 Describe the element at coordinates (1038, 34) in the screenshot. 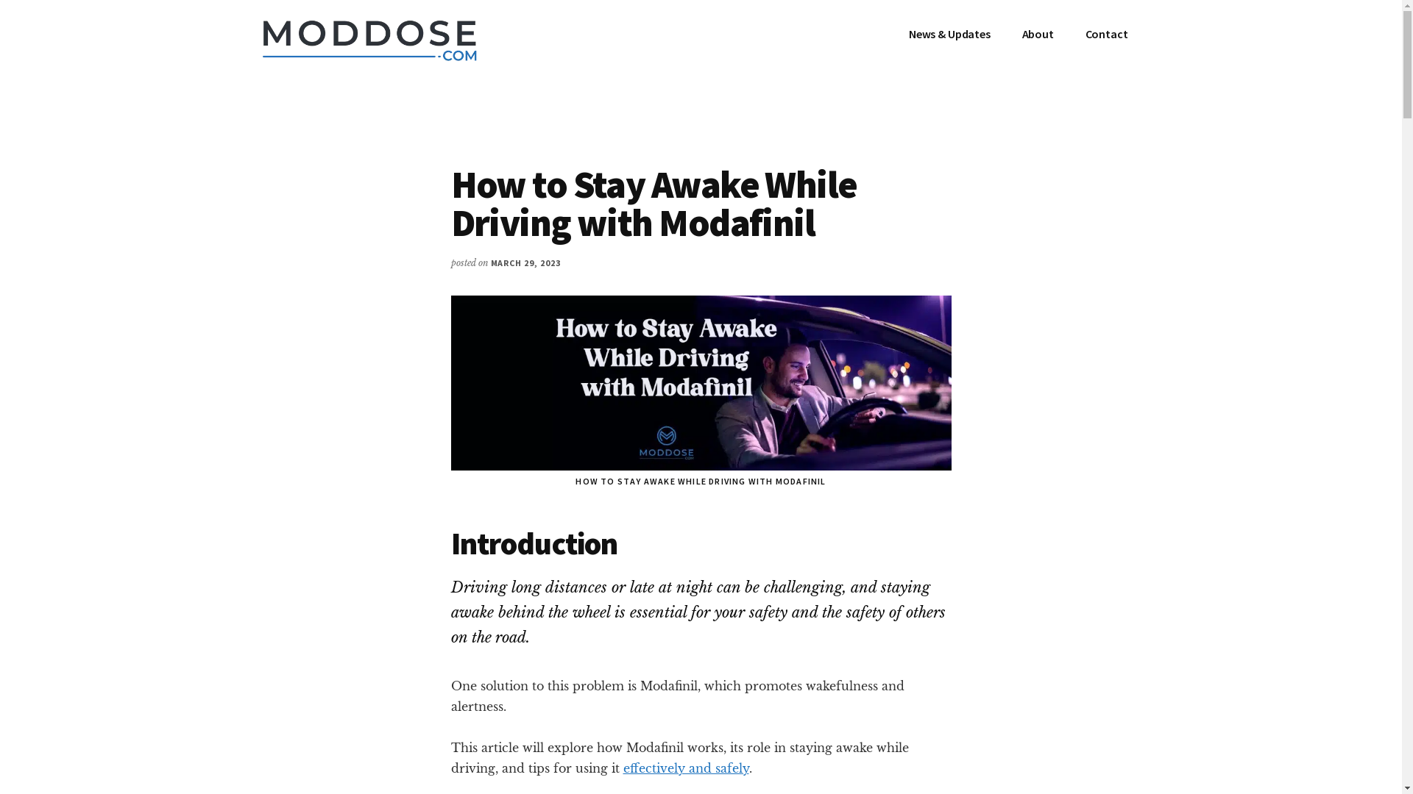

I see `About` at that location.